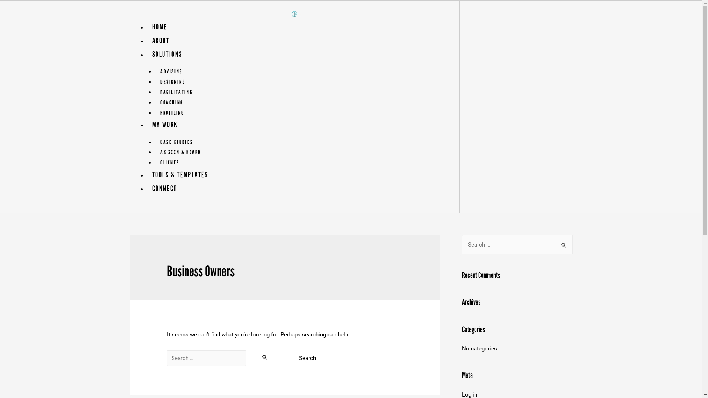  What do you see at coordinates (170, 163) in the screenshot?
I see `CLIENTS` at bounding box center [170, 163].